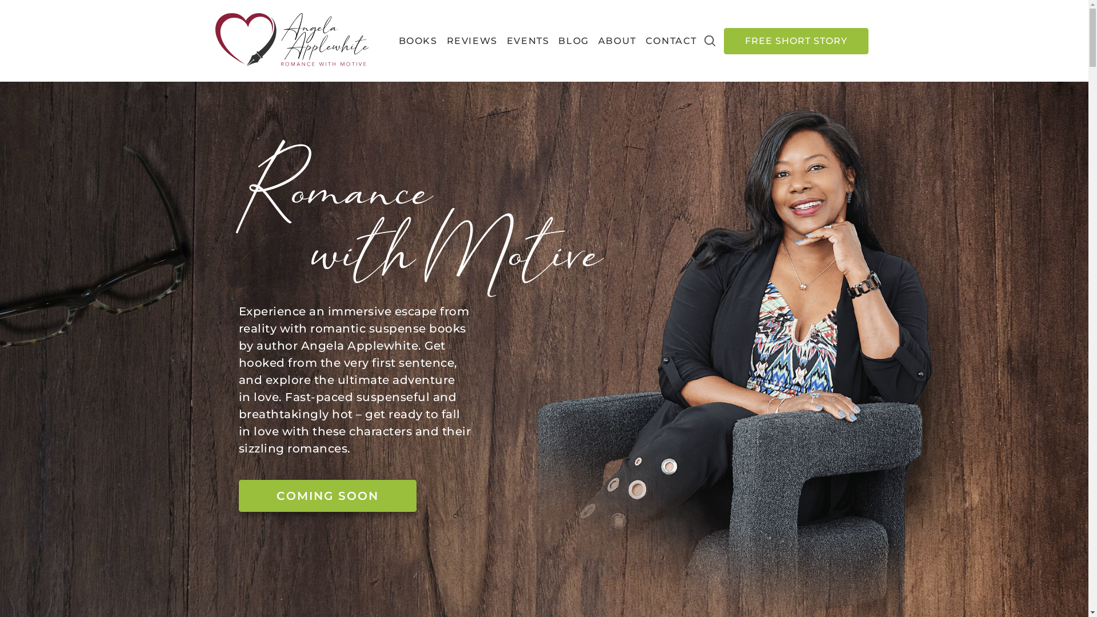 This screenshot has height=617, width=1097. What do you see at coordinates (617, 41) in the screenshot?
I see `ABOUT` at bounding box center [617, 41].